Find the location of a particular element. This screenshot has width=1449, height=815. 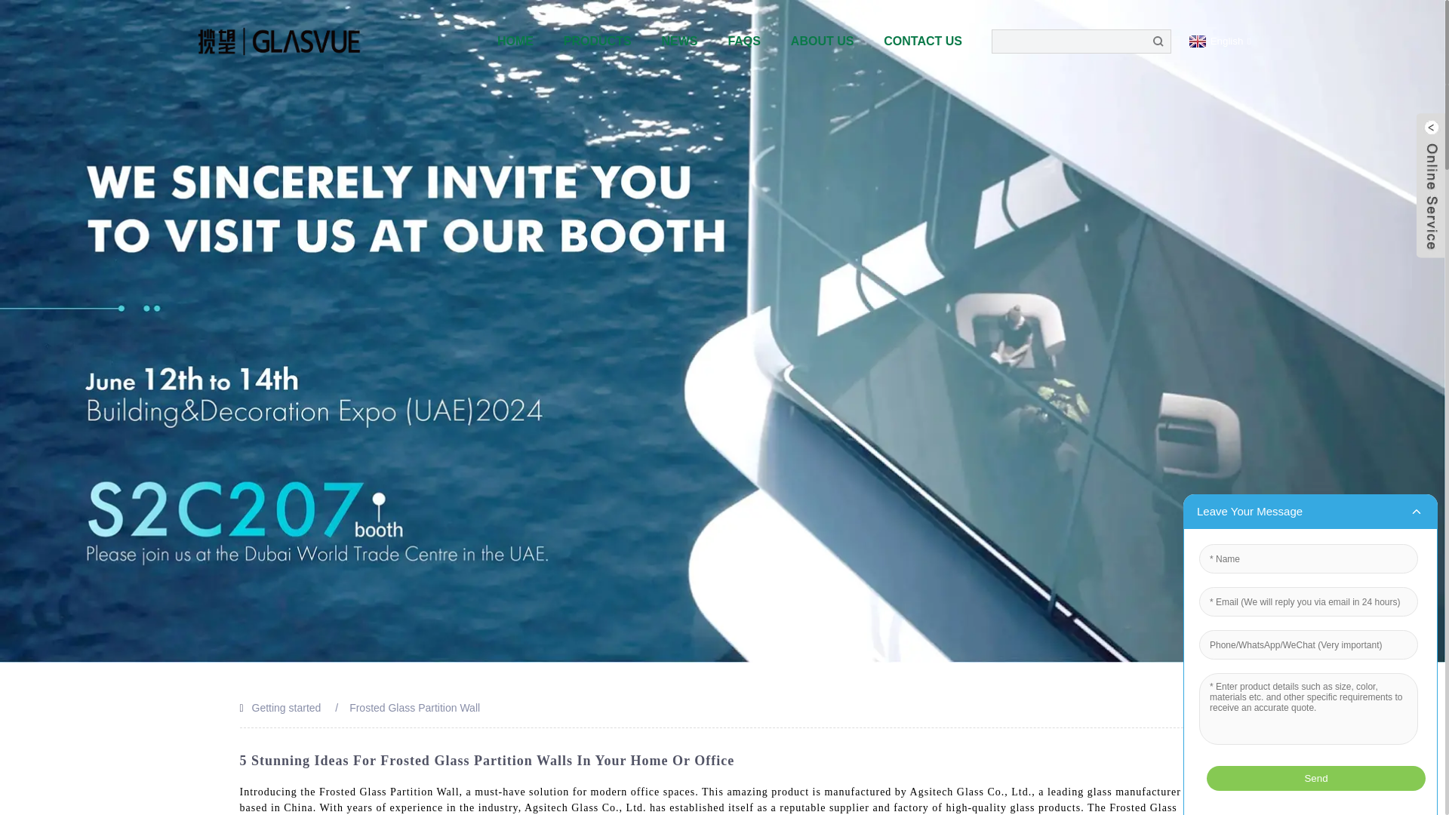

HOME is located at coordinates (515, 41).